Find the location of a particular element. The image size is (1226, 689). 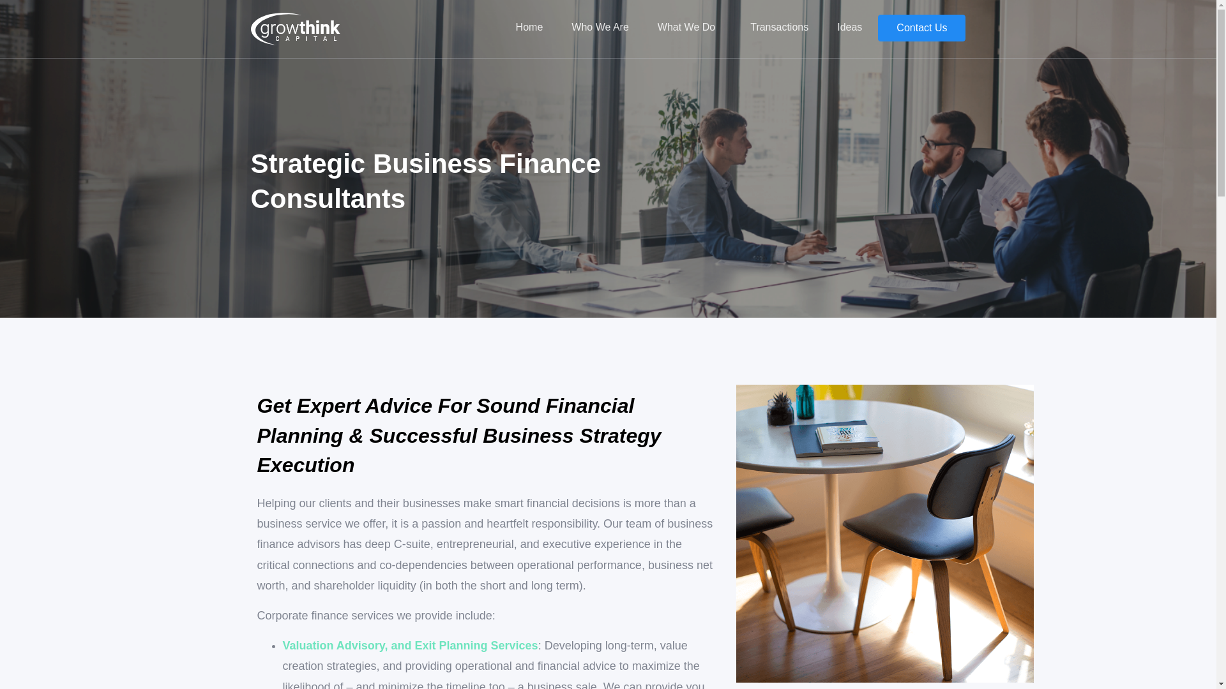

Ideas is located at coordinates (849, 27).